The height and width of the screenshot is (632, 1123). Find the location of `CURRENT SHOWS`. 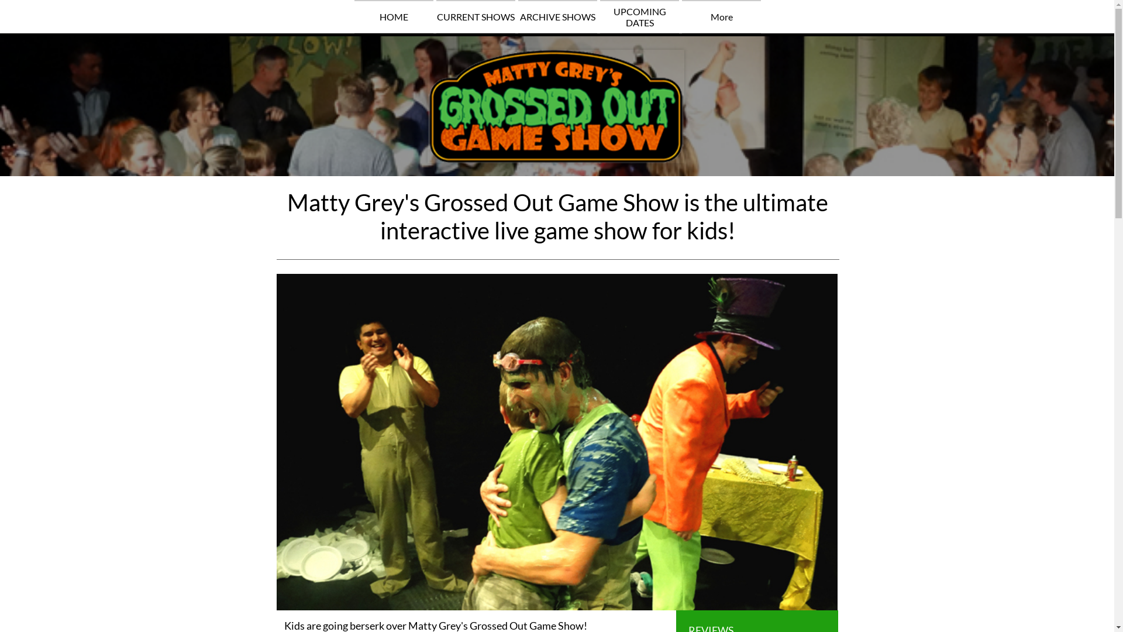

CURRENT SHOWS is located at coordinates (476, 16).